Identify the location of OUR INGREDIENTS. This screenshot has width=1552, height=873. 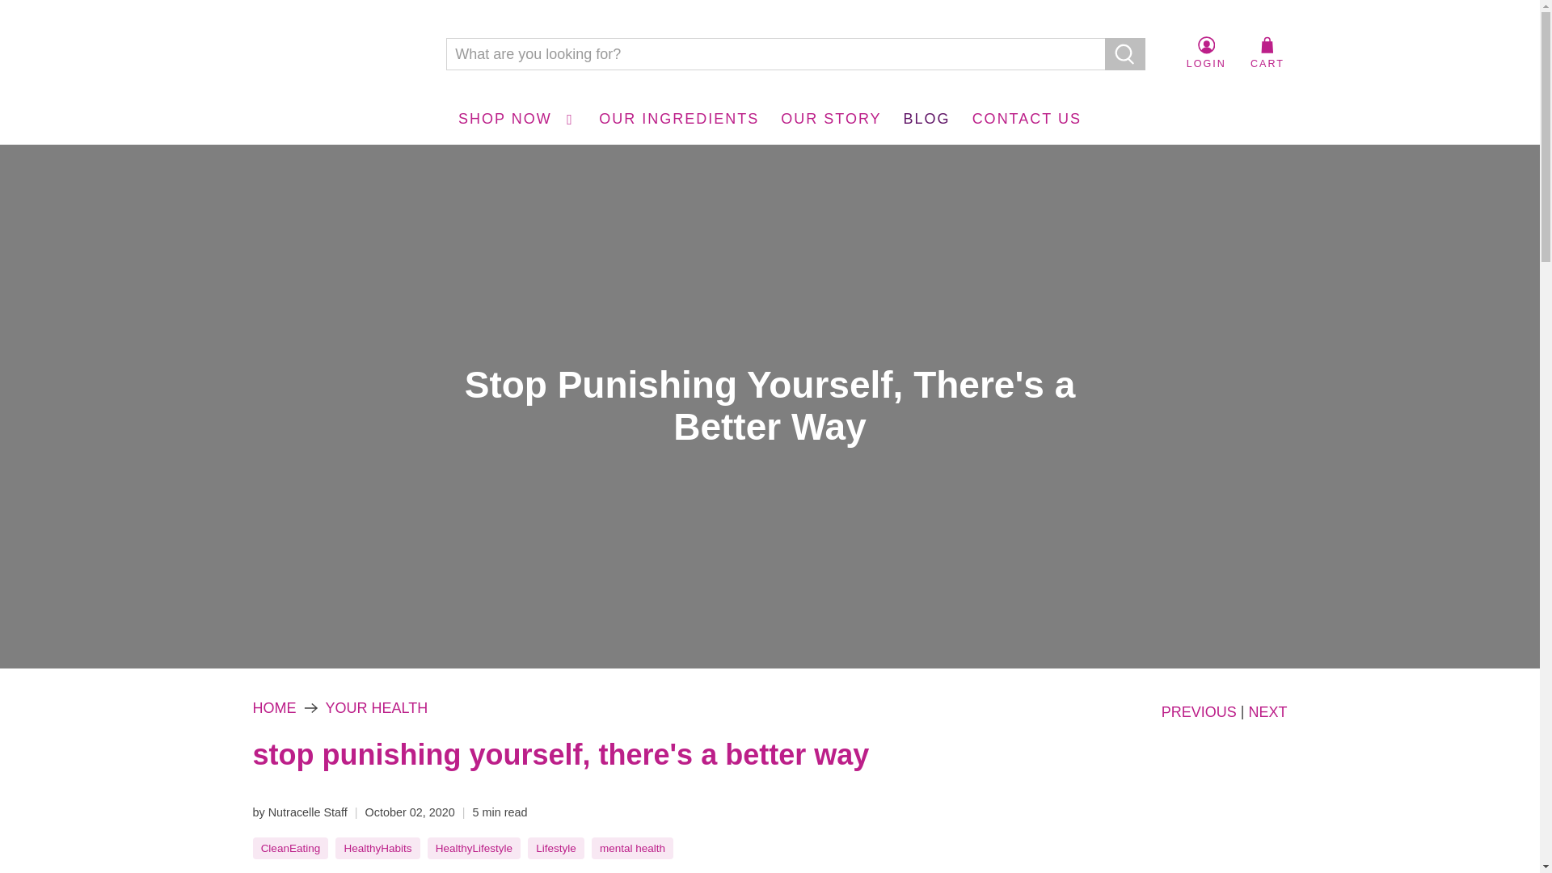
(679, 119).